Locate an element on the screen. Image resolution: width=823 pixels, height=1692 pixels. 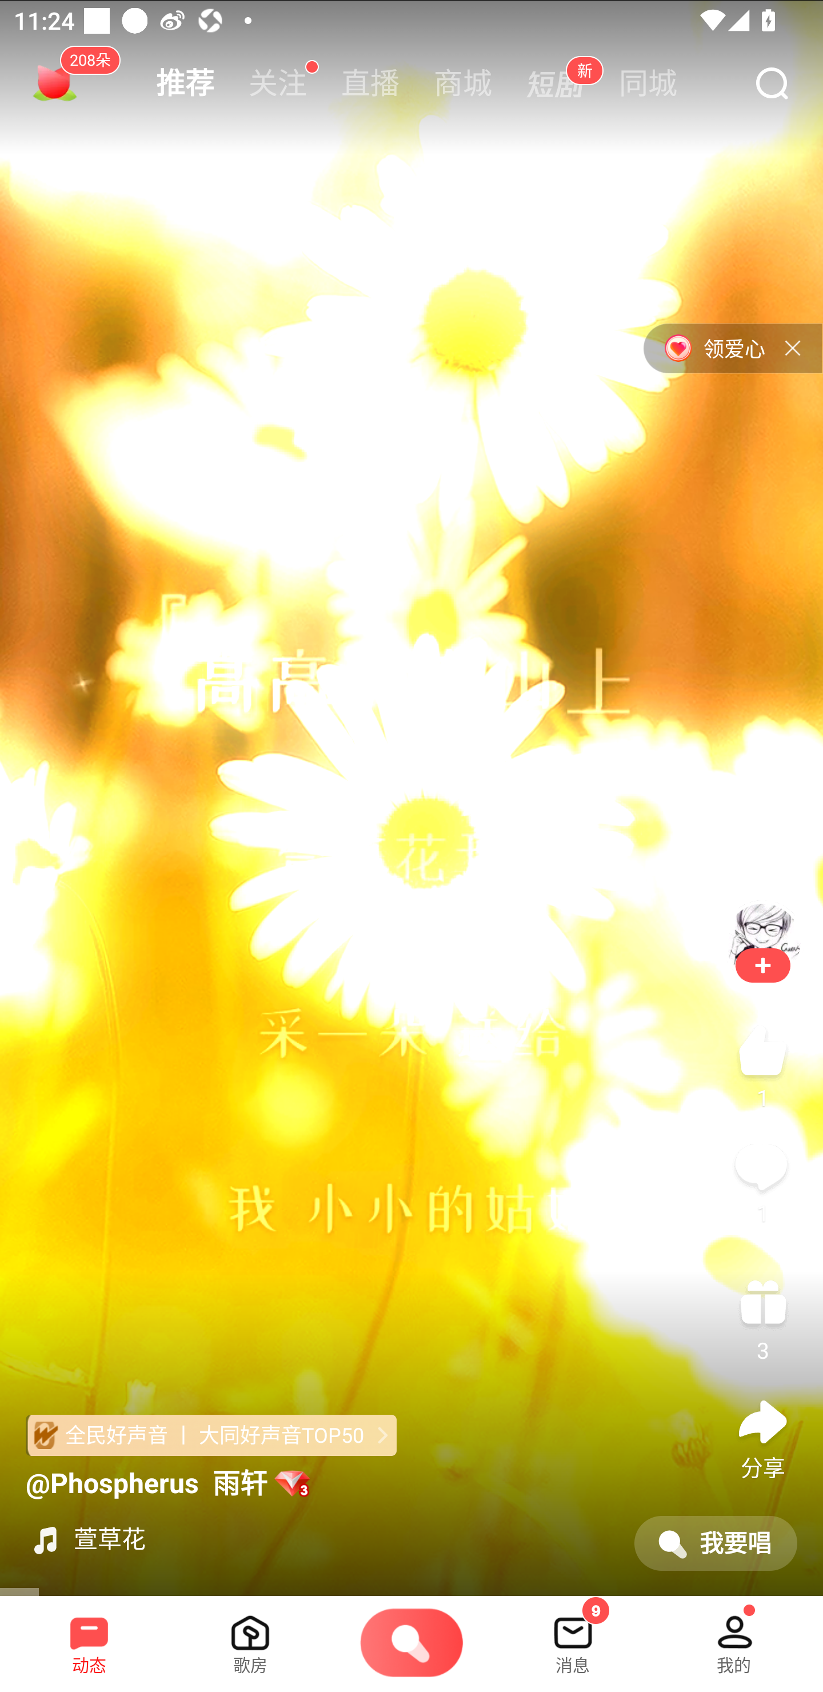
推荐 is located at coordinates (185, 83).